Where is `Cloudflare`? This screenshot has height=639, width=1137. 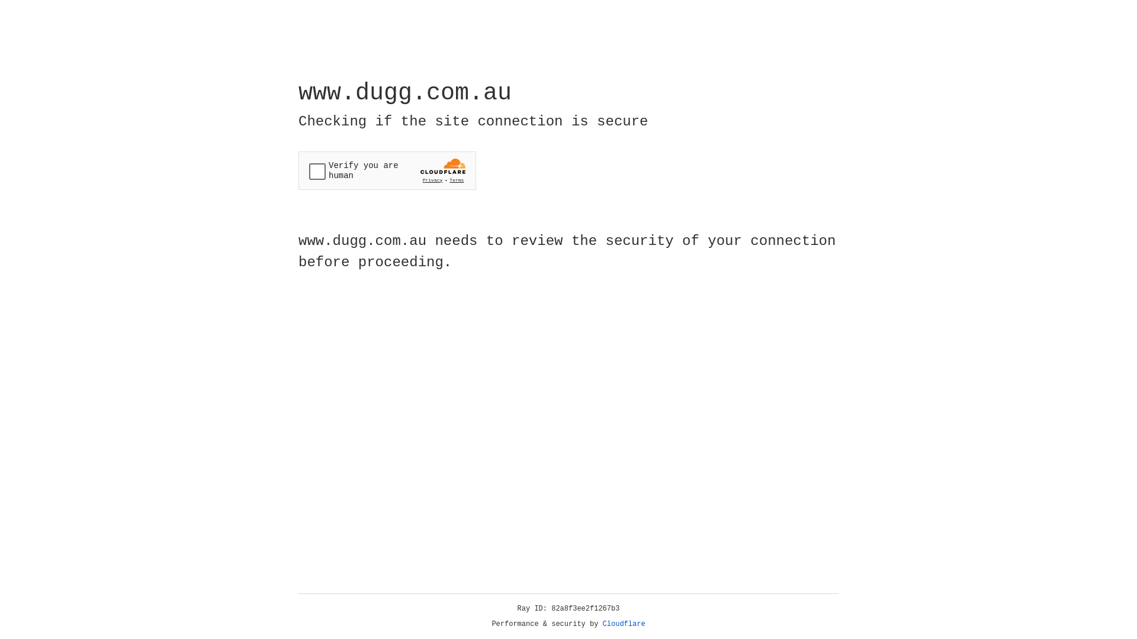
Cloudflare is located at coordinates (624, 624).